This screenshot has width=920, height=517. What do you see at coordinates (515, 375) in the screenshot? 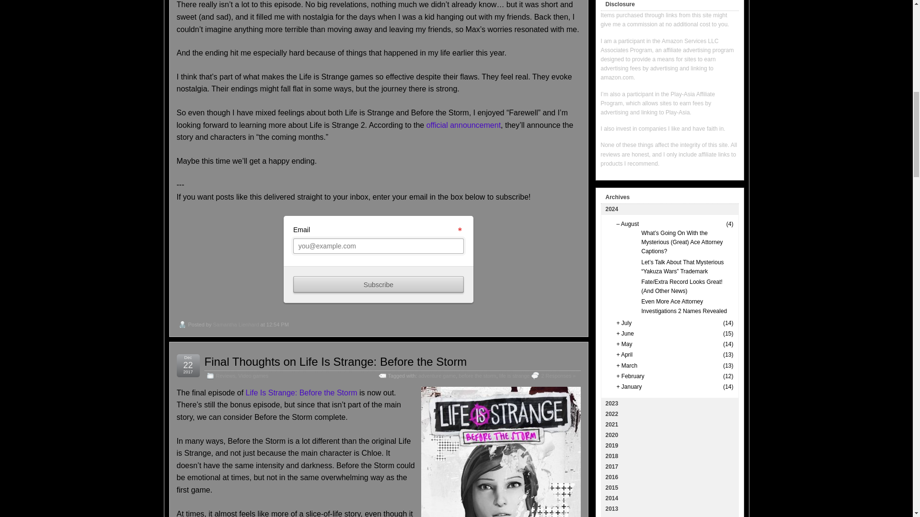
I see `life is strange` at bounding box center [515, 375].